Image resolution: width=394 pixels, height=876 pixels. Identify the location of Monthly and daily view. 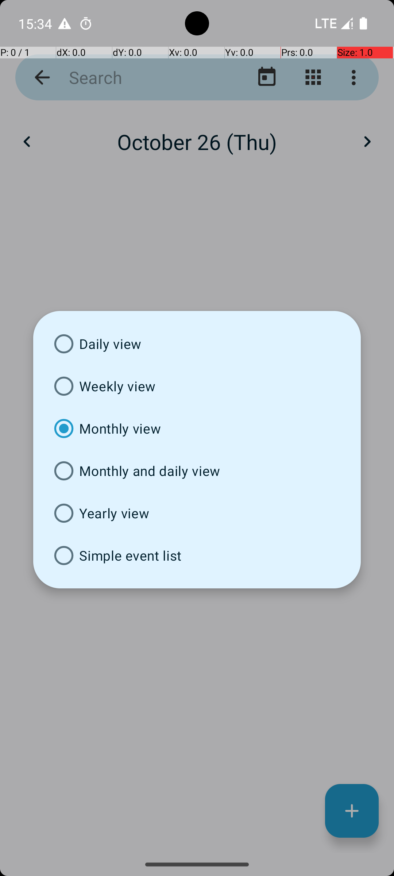
(197, 471).